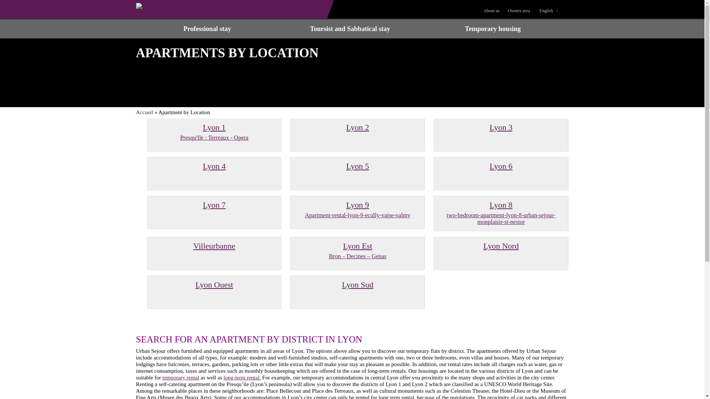 The width and height of the screenshot is (710, 399). What do you see at coordinates (181, 378) in the screenshot?
I see `temporary rental` at bounding box center [181, 378].